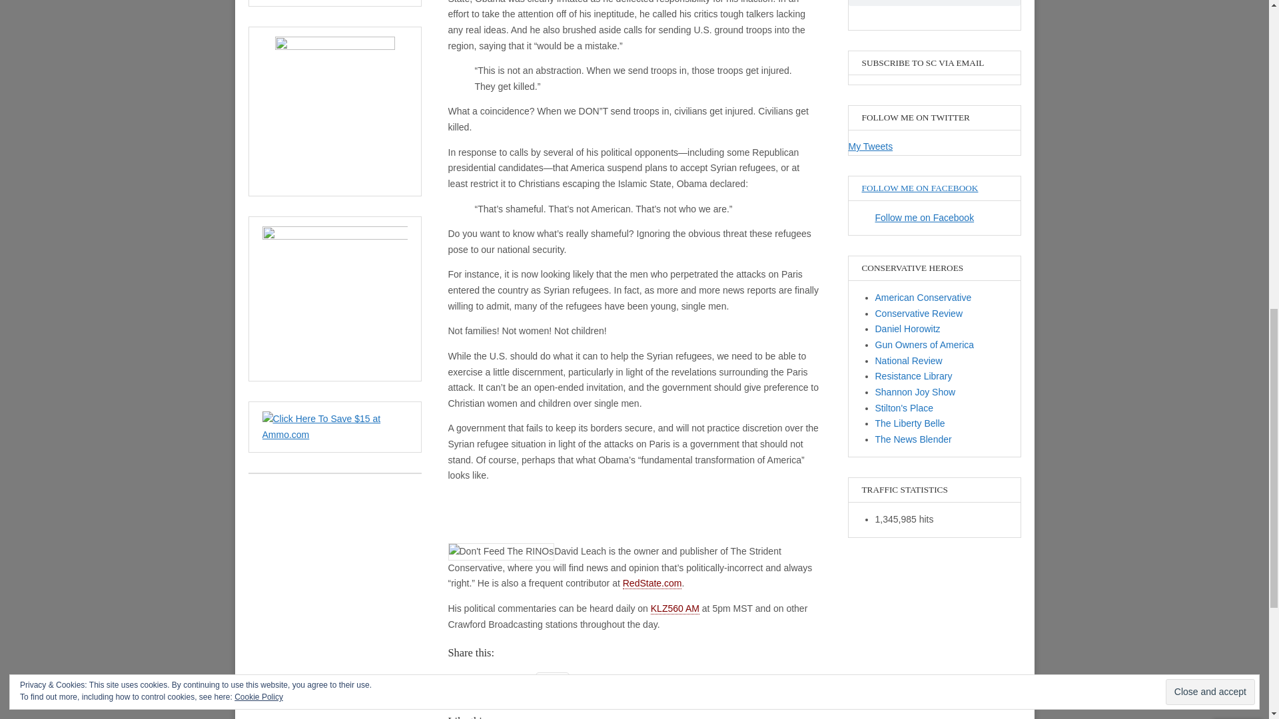 Image resolution: width=1279 pixels, height=719 pixels. I want to click on Click to share on Pinterest, so click(496, 680).